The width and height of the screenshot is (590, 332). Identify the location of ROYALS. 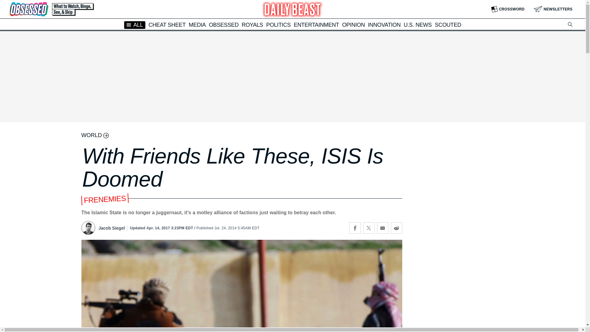
(252, 25).